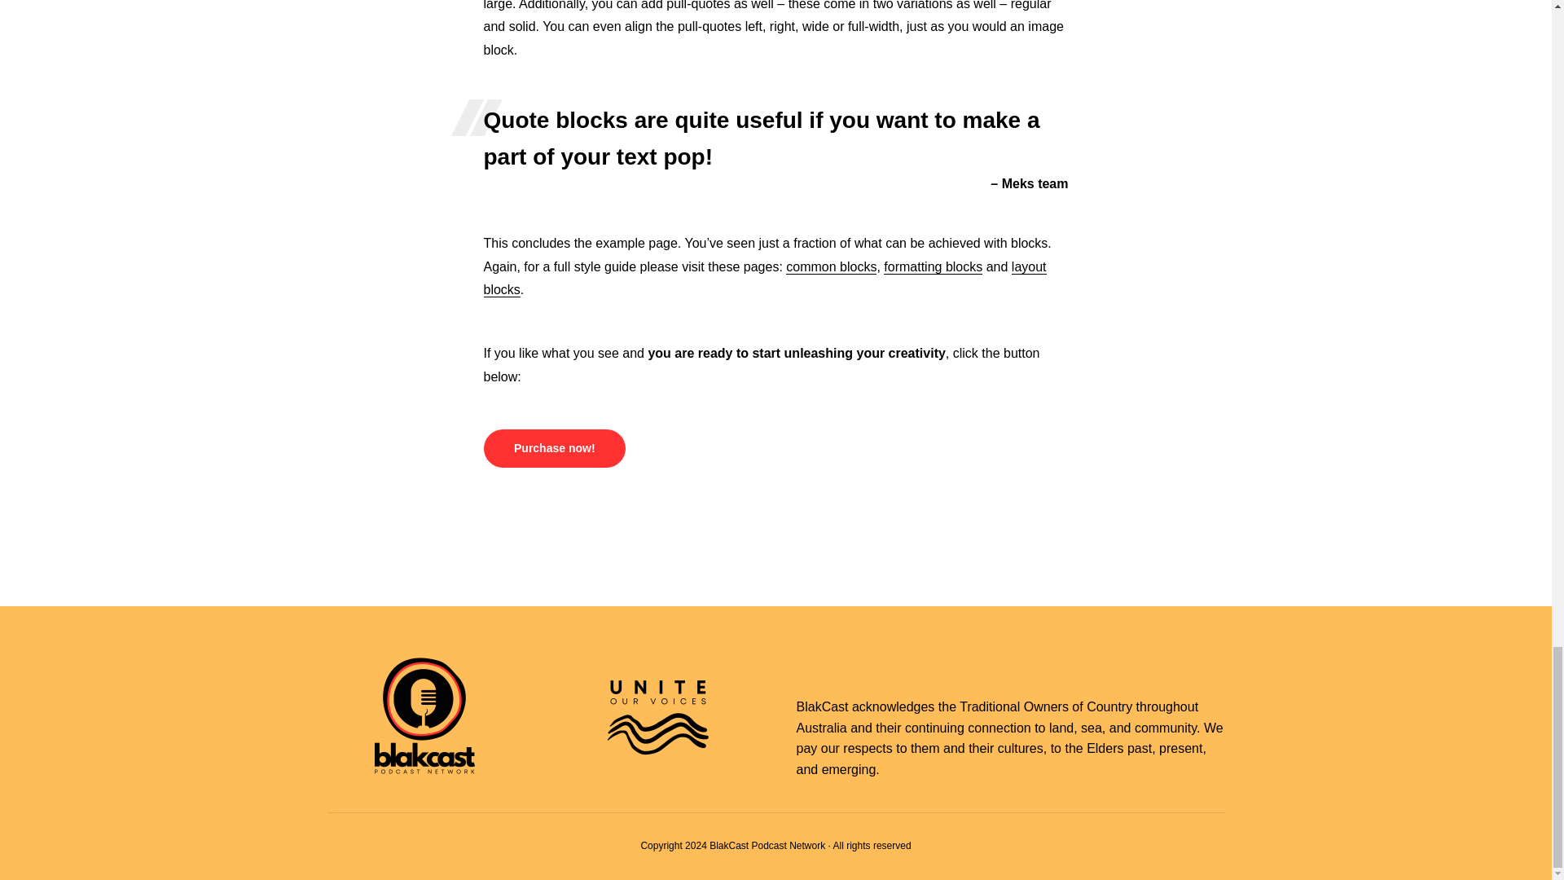 The width and height of the screenshot is (1564, 880). I want to click on formatting blocks, so click(932, 266).